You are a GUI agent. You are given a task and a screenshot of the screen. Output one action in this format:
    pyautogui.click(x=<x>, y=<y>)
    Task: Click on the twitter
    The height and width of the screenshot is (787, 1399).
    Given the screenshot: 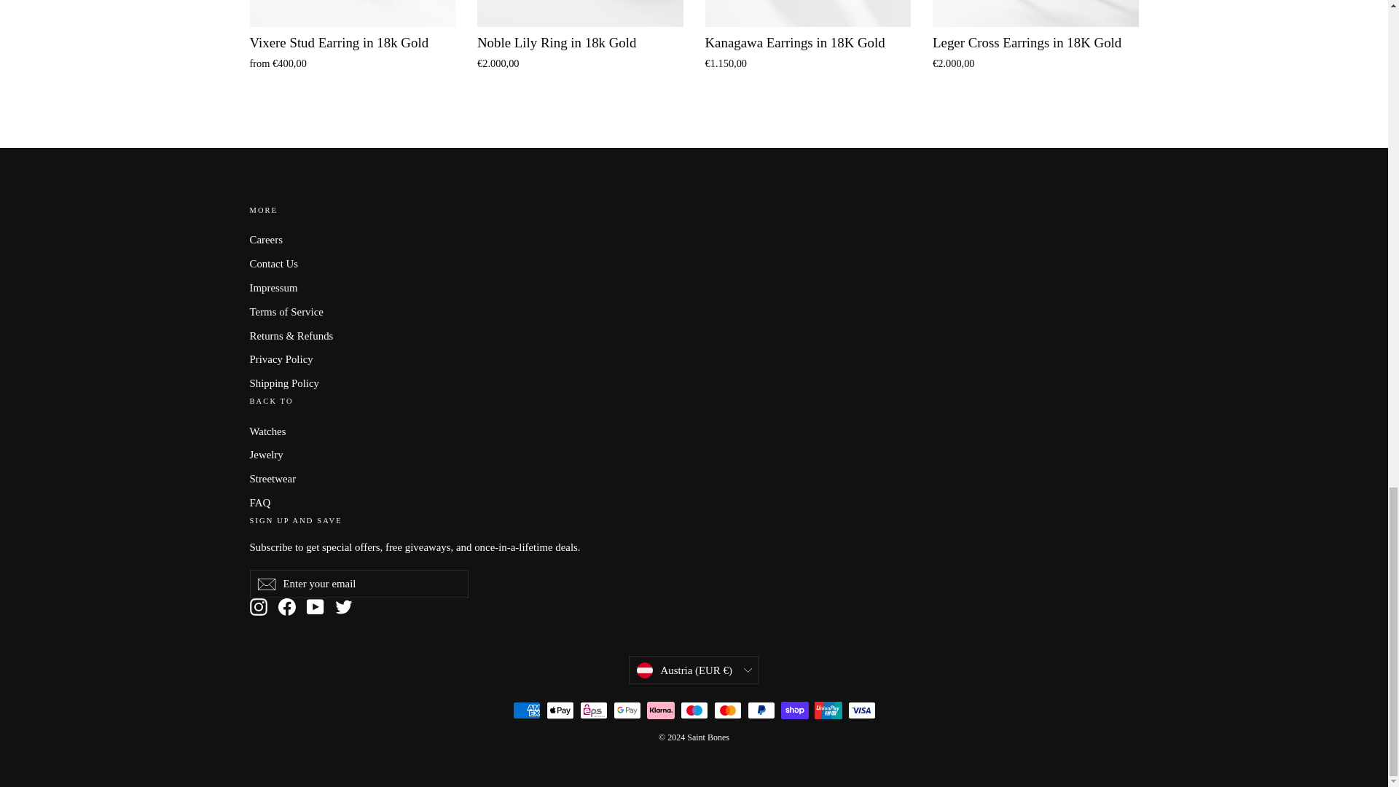 What is the action you would take?
    pyautogui.click(x=344, y=606)
    